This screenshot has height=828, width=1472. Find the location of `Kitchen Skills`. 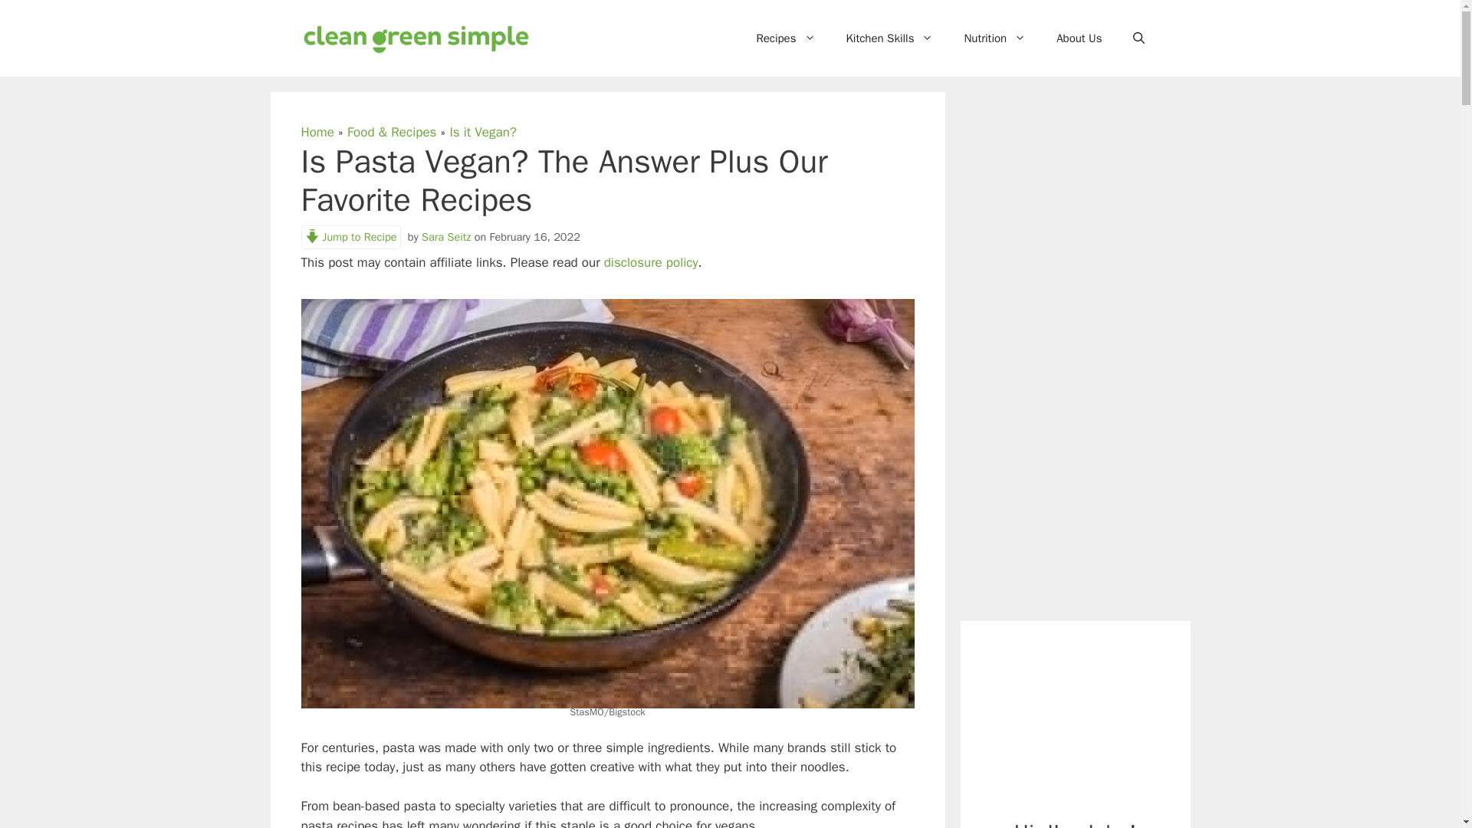

Kitchen Skills is located at coordinates (890, 38).